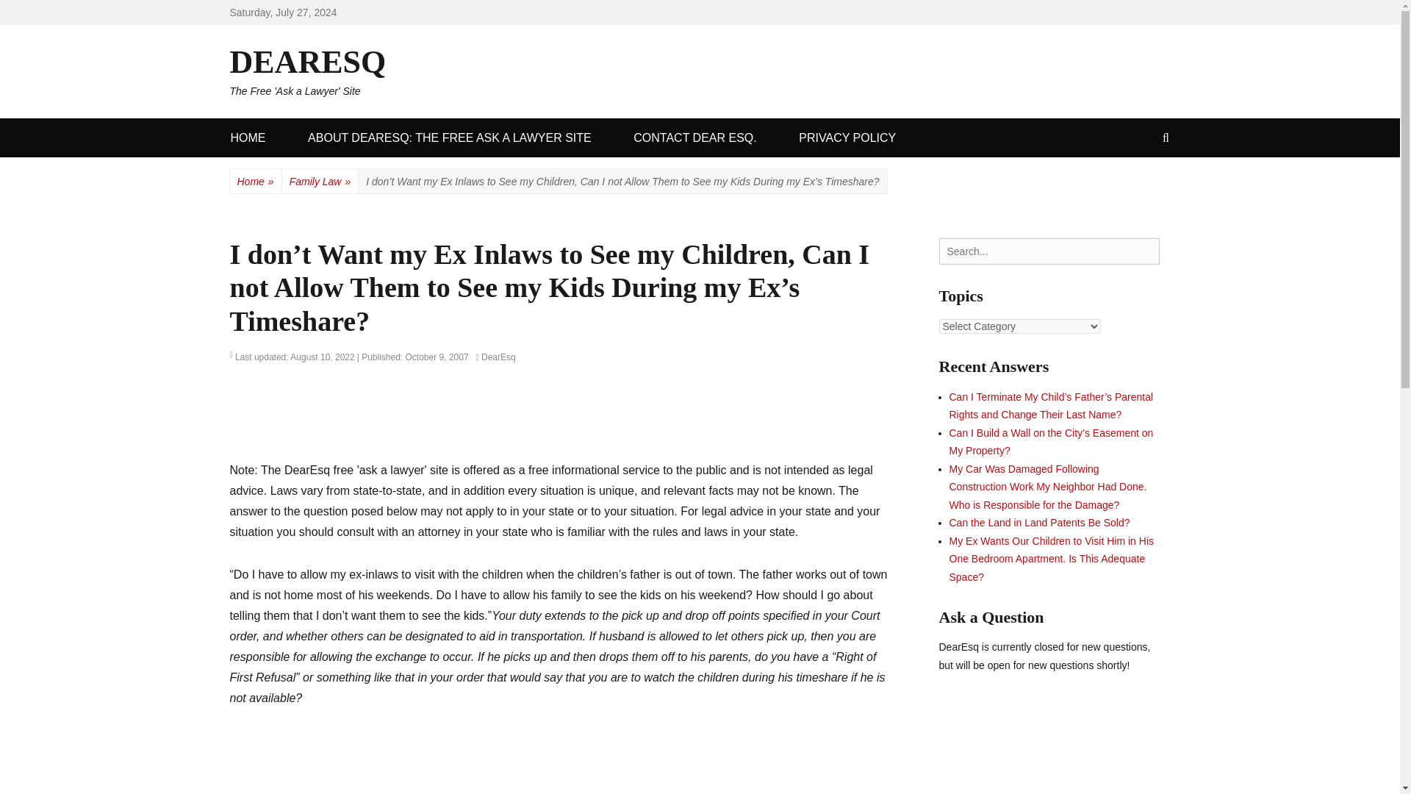 The image size is (1411, 794). Describe the element at coordinates (35, 18) in the screenshot. I see `Search for:` at that location.